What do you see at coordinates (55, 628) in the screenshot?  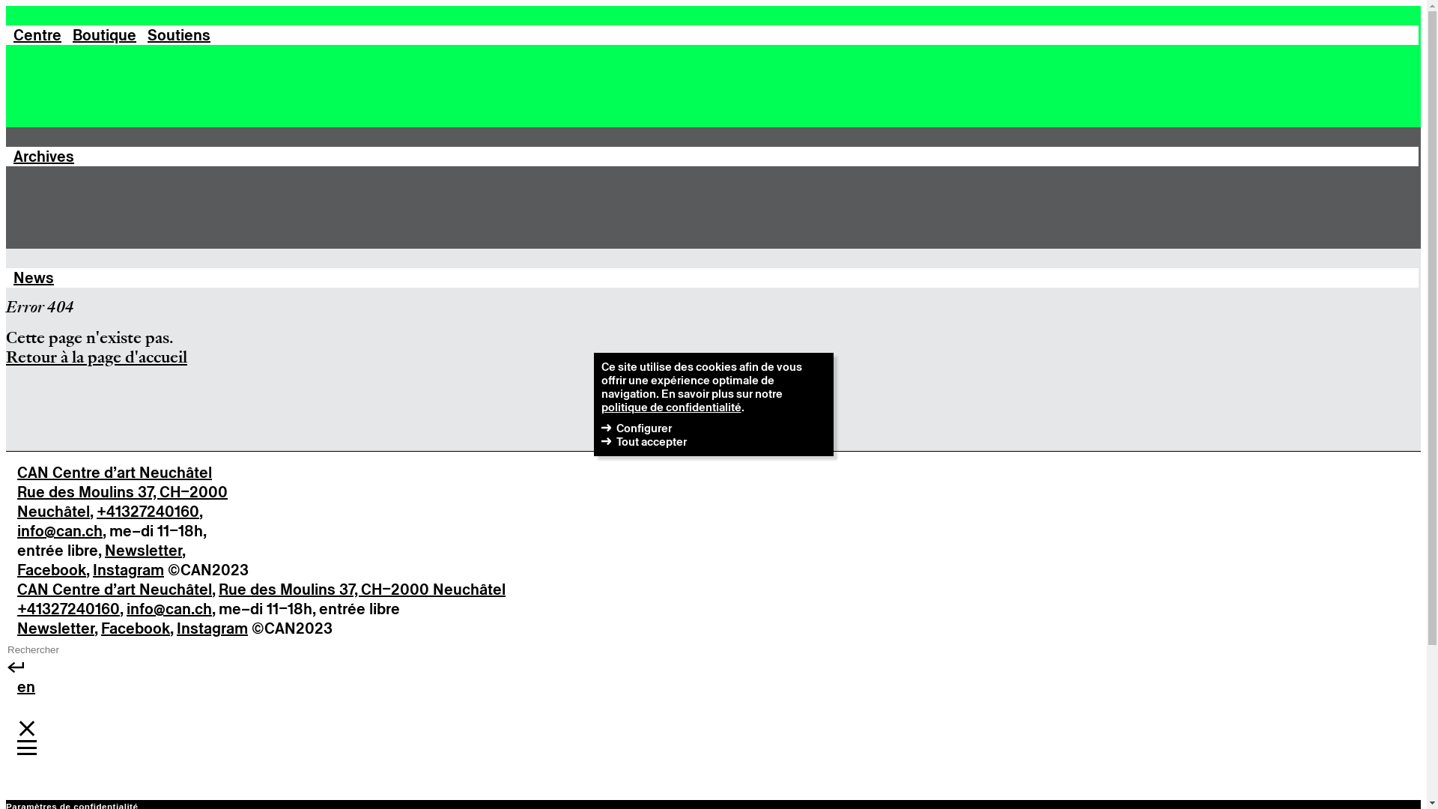 I see `Newsletter` at bounding box center [55, 628].